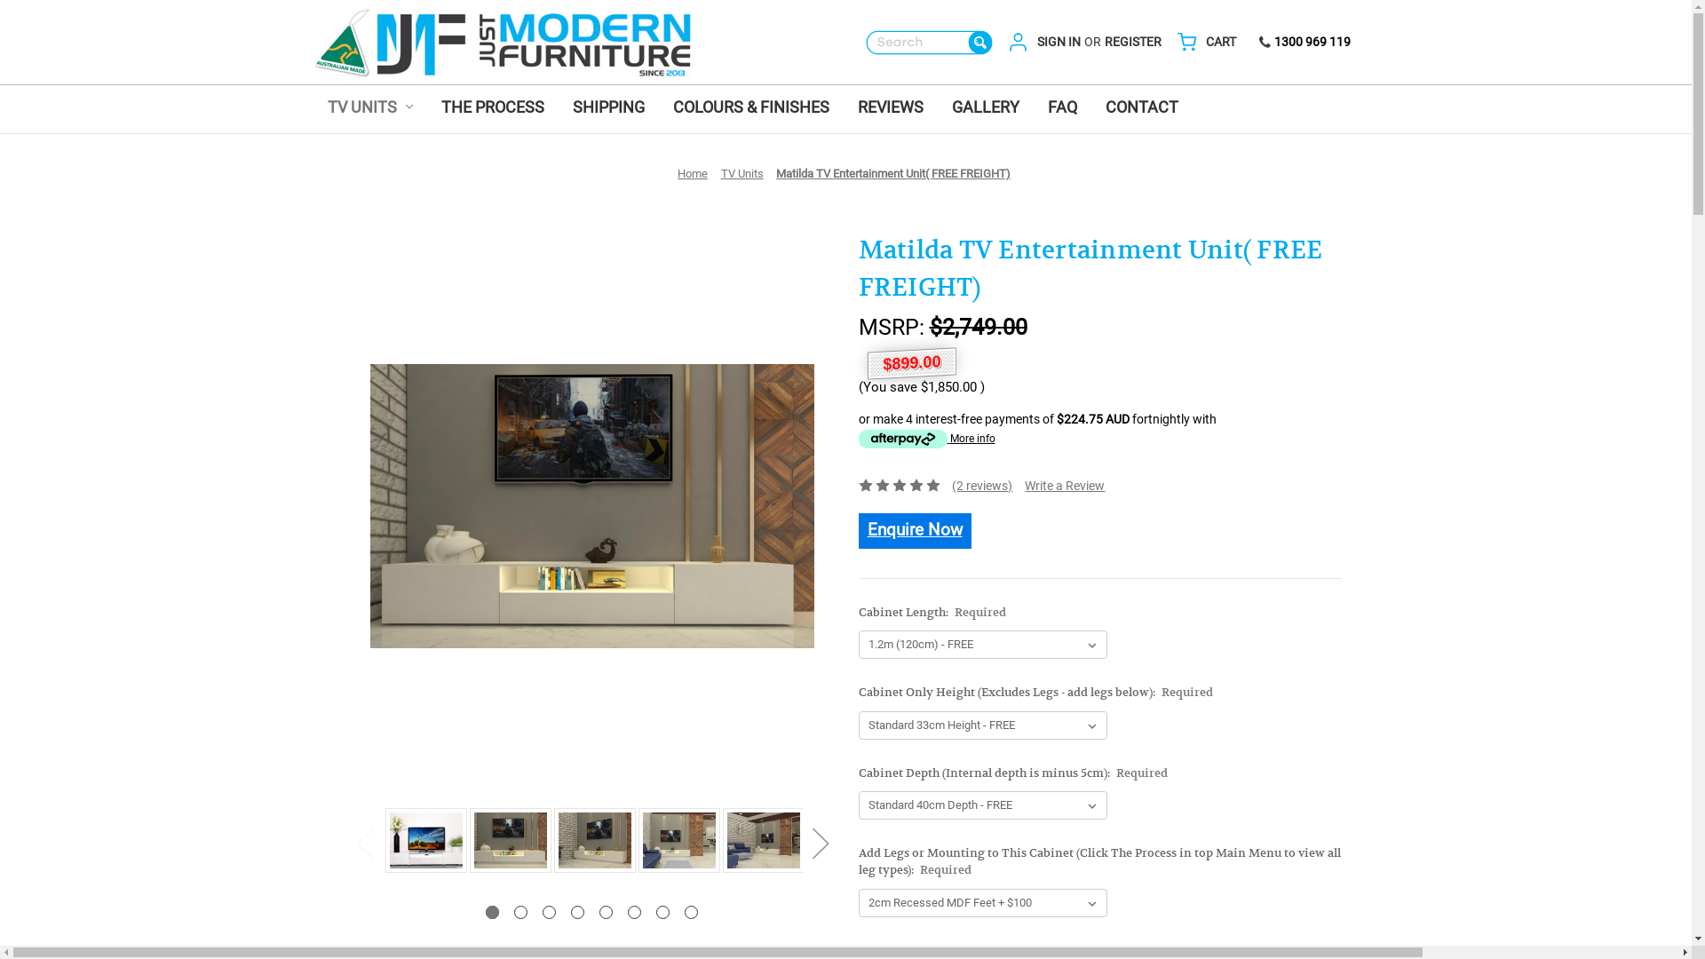 The width and height of the screenshot is (1705, 959). Describe the element at coordinates (1133, 43) in the screenshot. I see `REGISTER` at that location.